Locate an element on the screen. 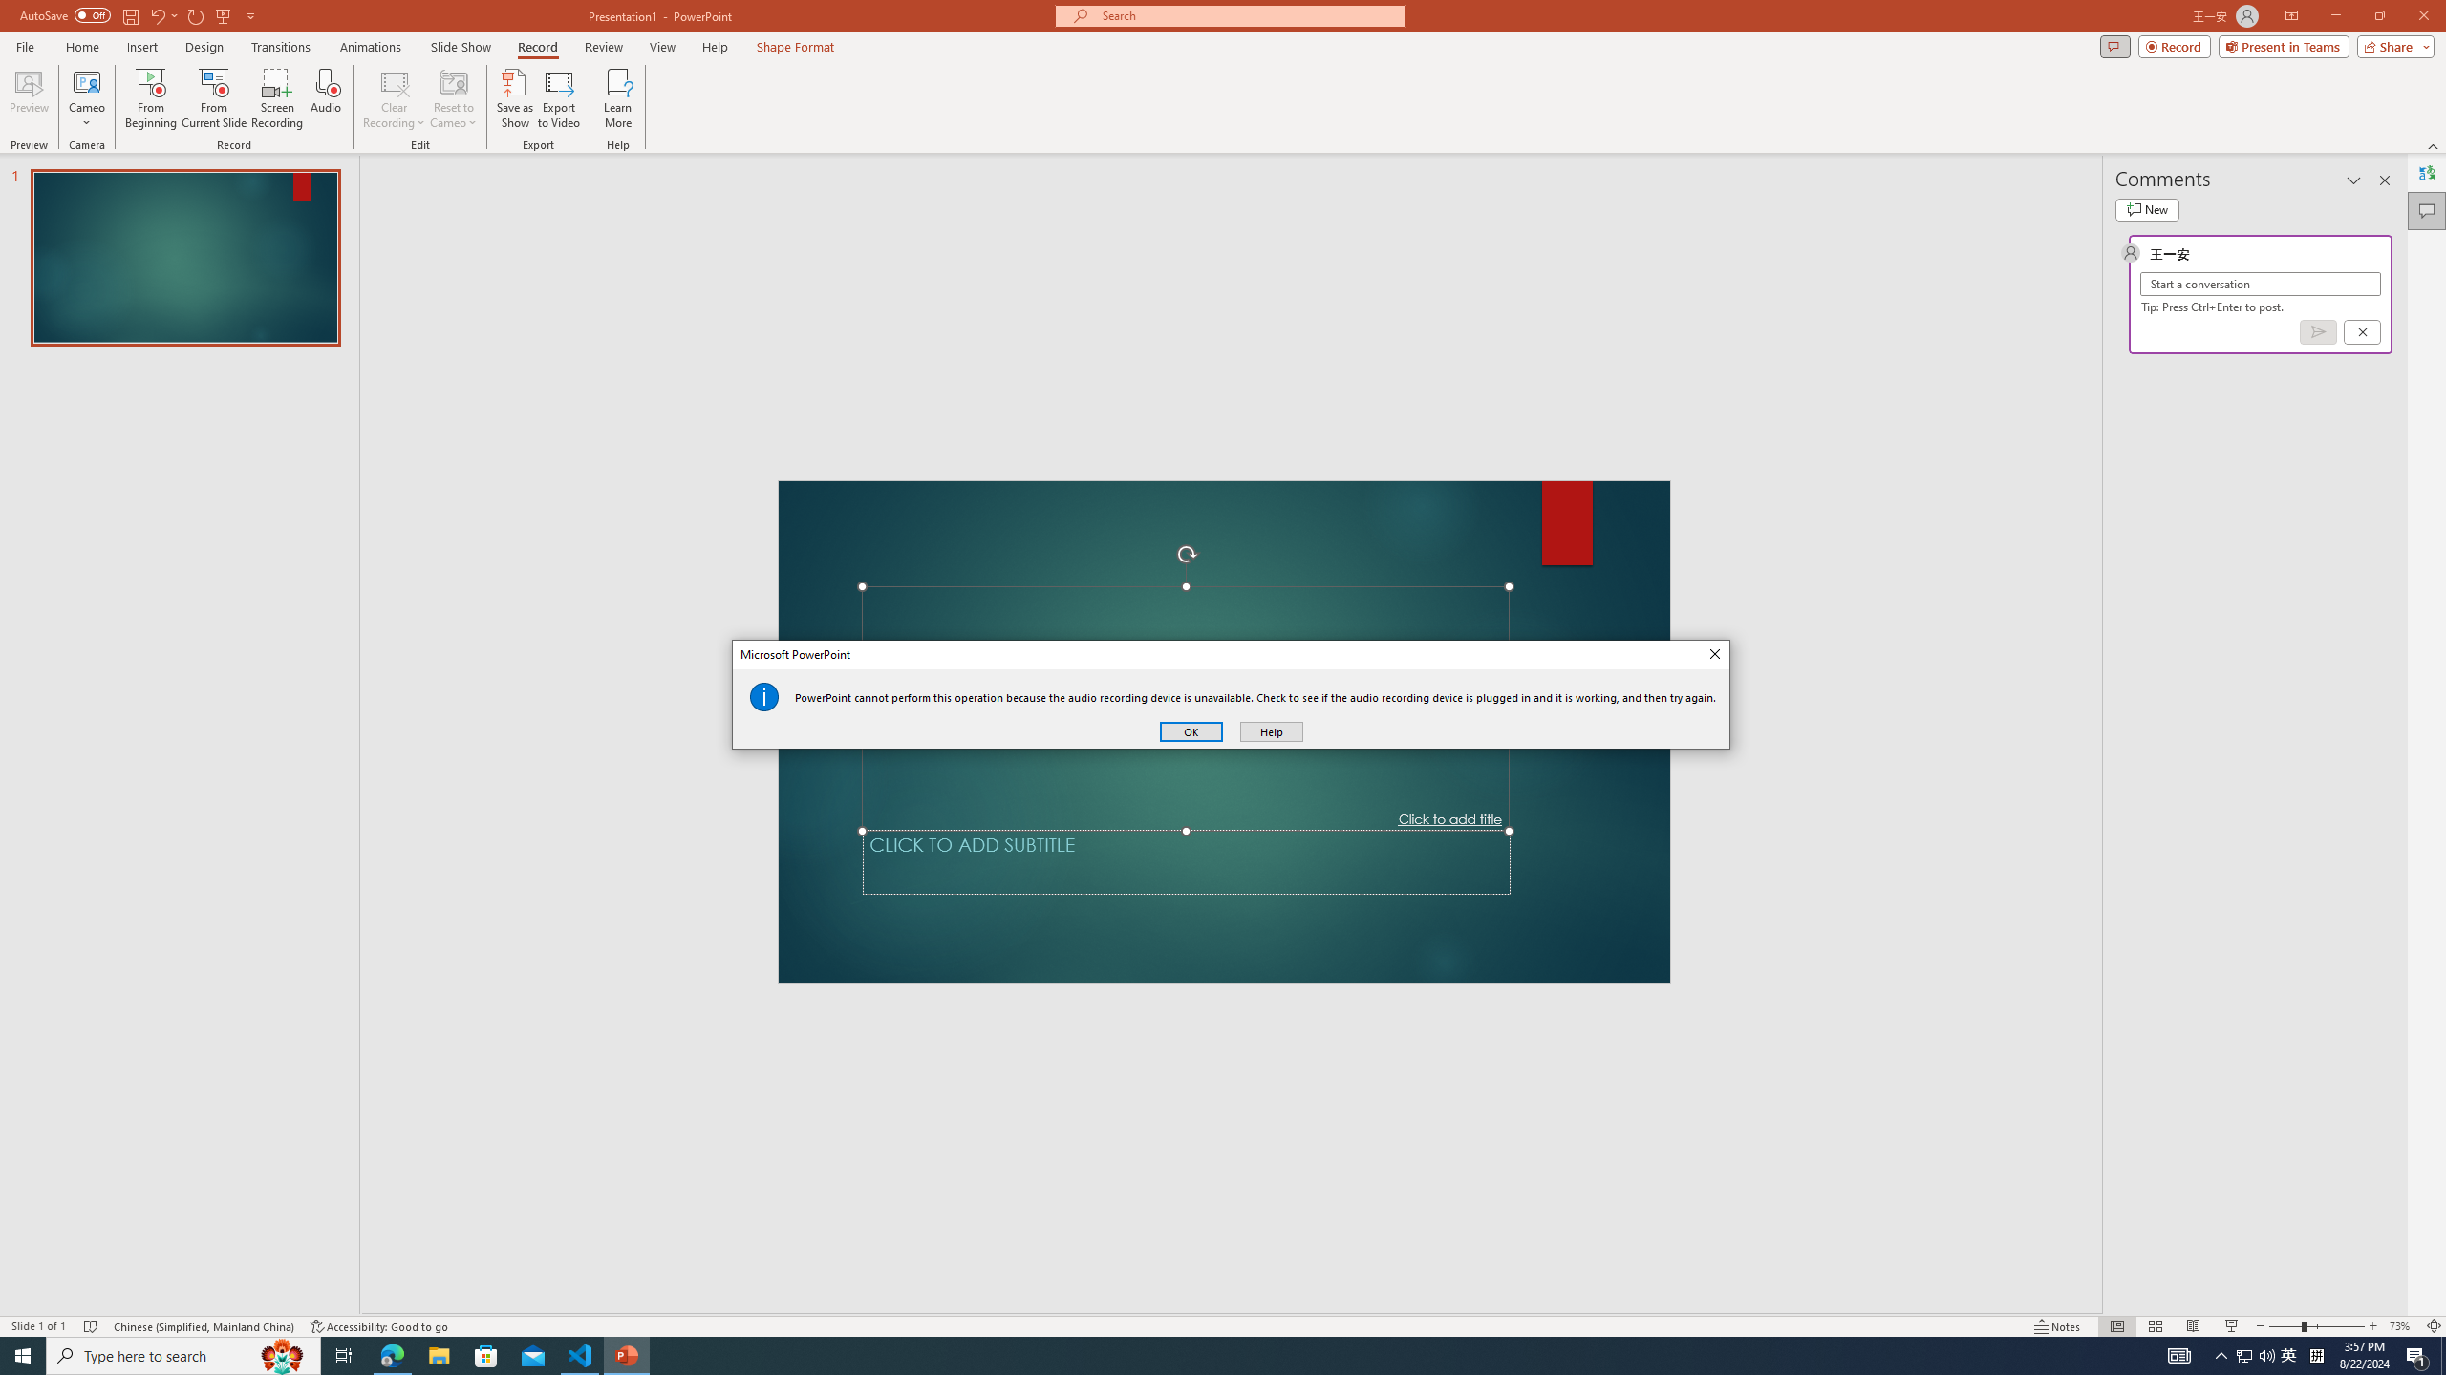 Image resolution: width=2446 pixels, height=1375 pixels. Zoom 73% is located at coordinates (2402, 1326).